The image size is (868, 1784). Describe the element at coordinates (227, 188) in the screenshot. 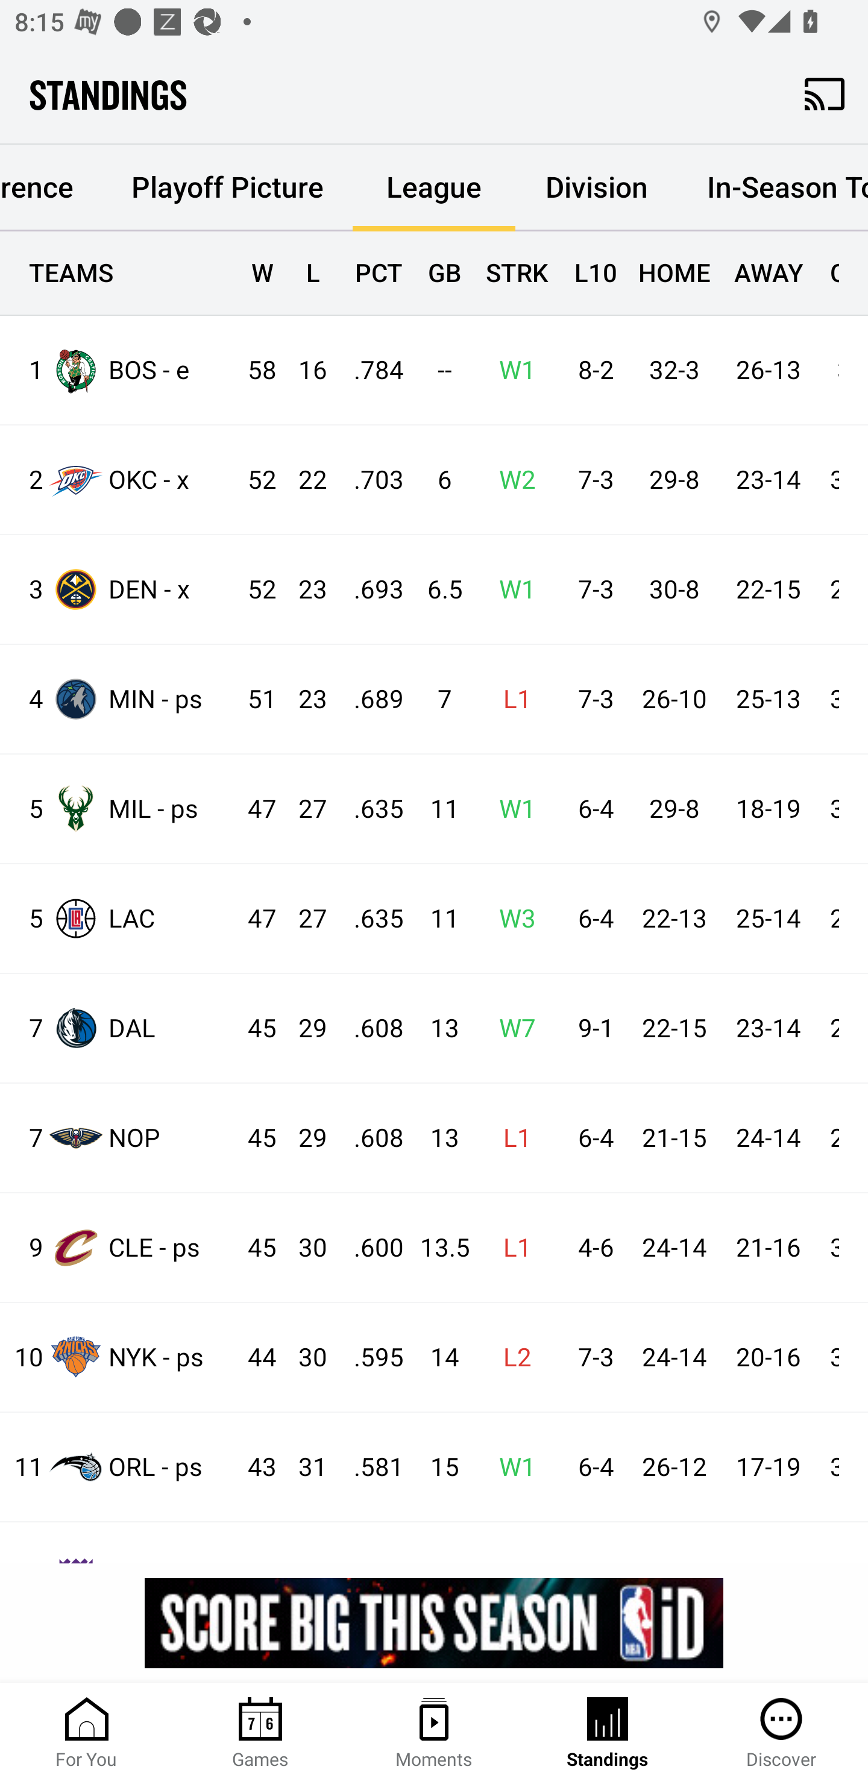

I see `Playoff Picture` at that location.